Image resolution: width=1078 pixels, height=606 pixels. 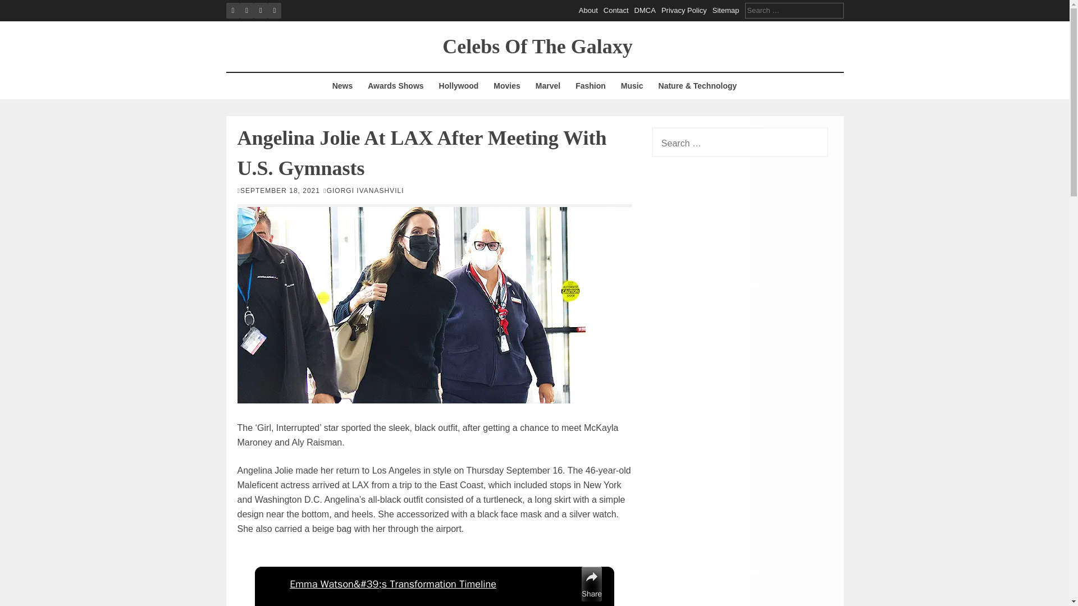 I want to click on Movies, so click(x=506, y=86).